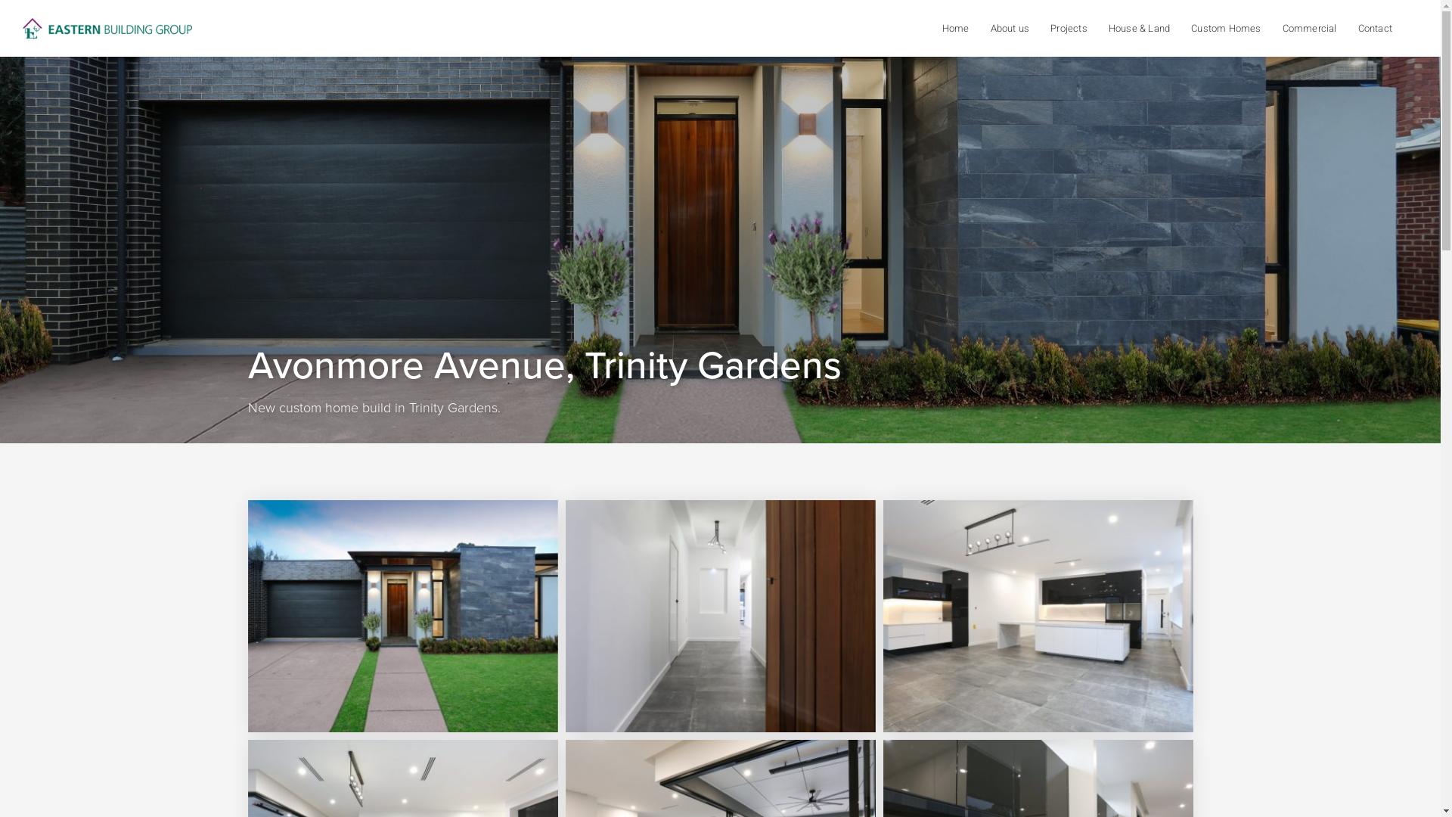 The height and width of the screenshot is (817, 1452). Describe the element at coordinates (1139, 29) in the screenshot. I see `House & Land` at that location.